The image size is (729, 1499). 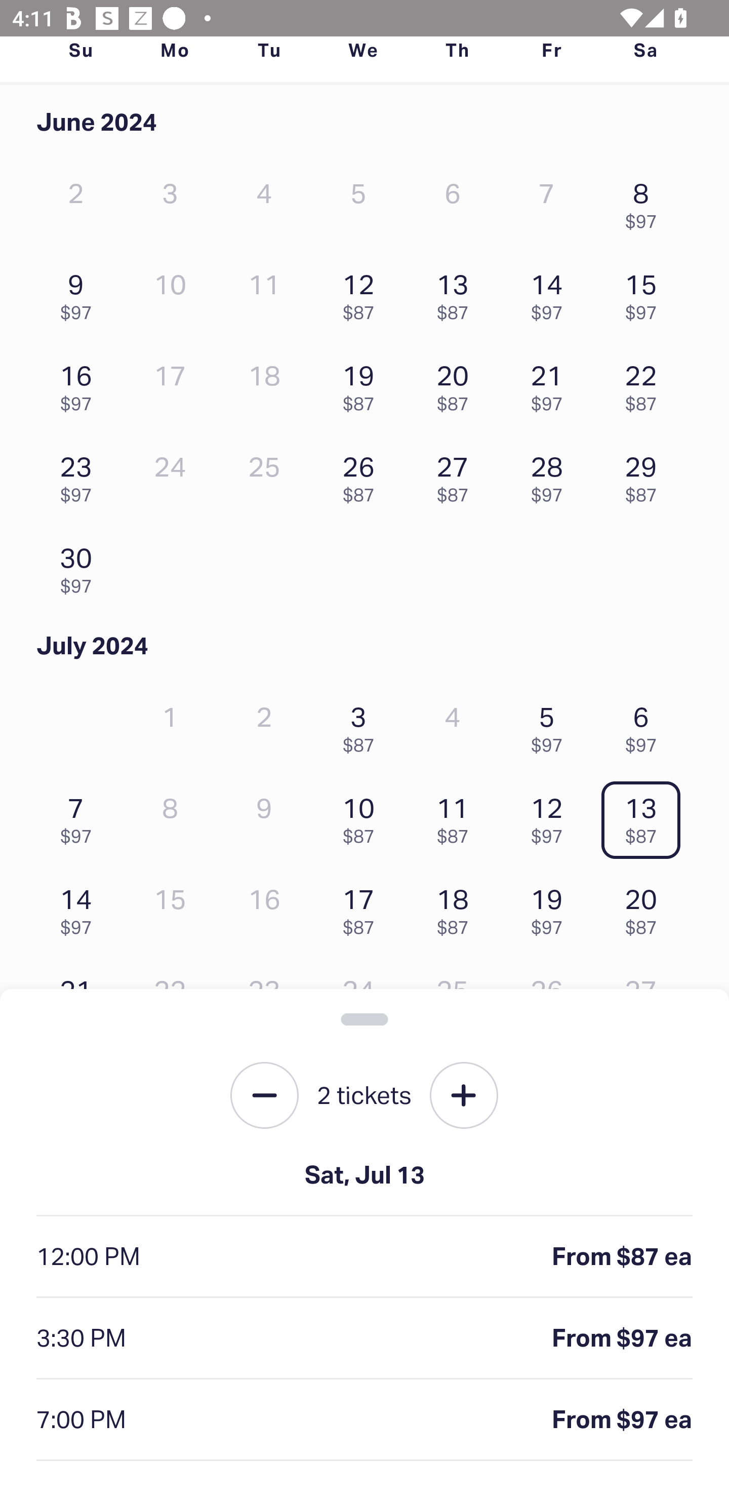 What do you see at coordinates (457, 293) in the screenshot?
I see `13 $87` at bounding box center [457, 293].